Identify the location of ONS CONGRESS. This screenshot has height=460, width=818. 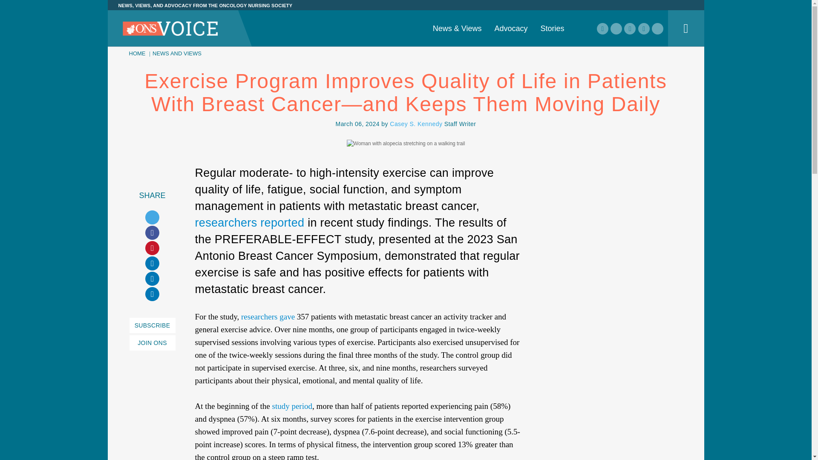
(562, 1).